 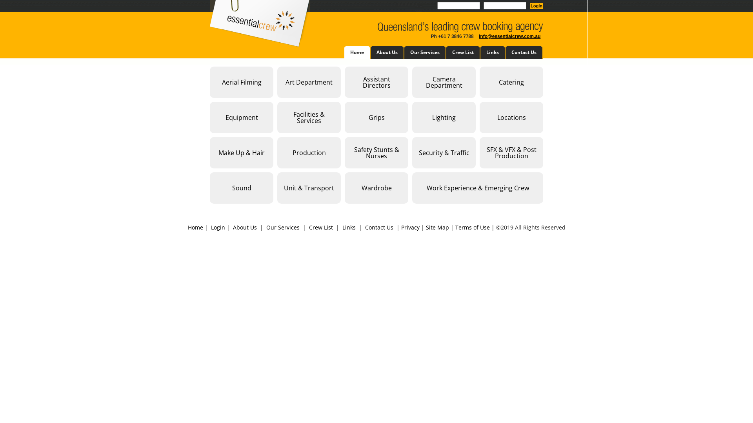 What do you see at coordinates (321, 227) in the screenshot?
I see `Crew List` at bounding box center [321, 227].